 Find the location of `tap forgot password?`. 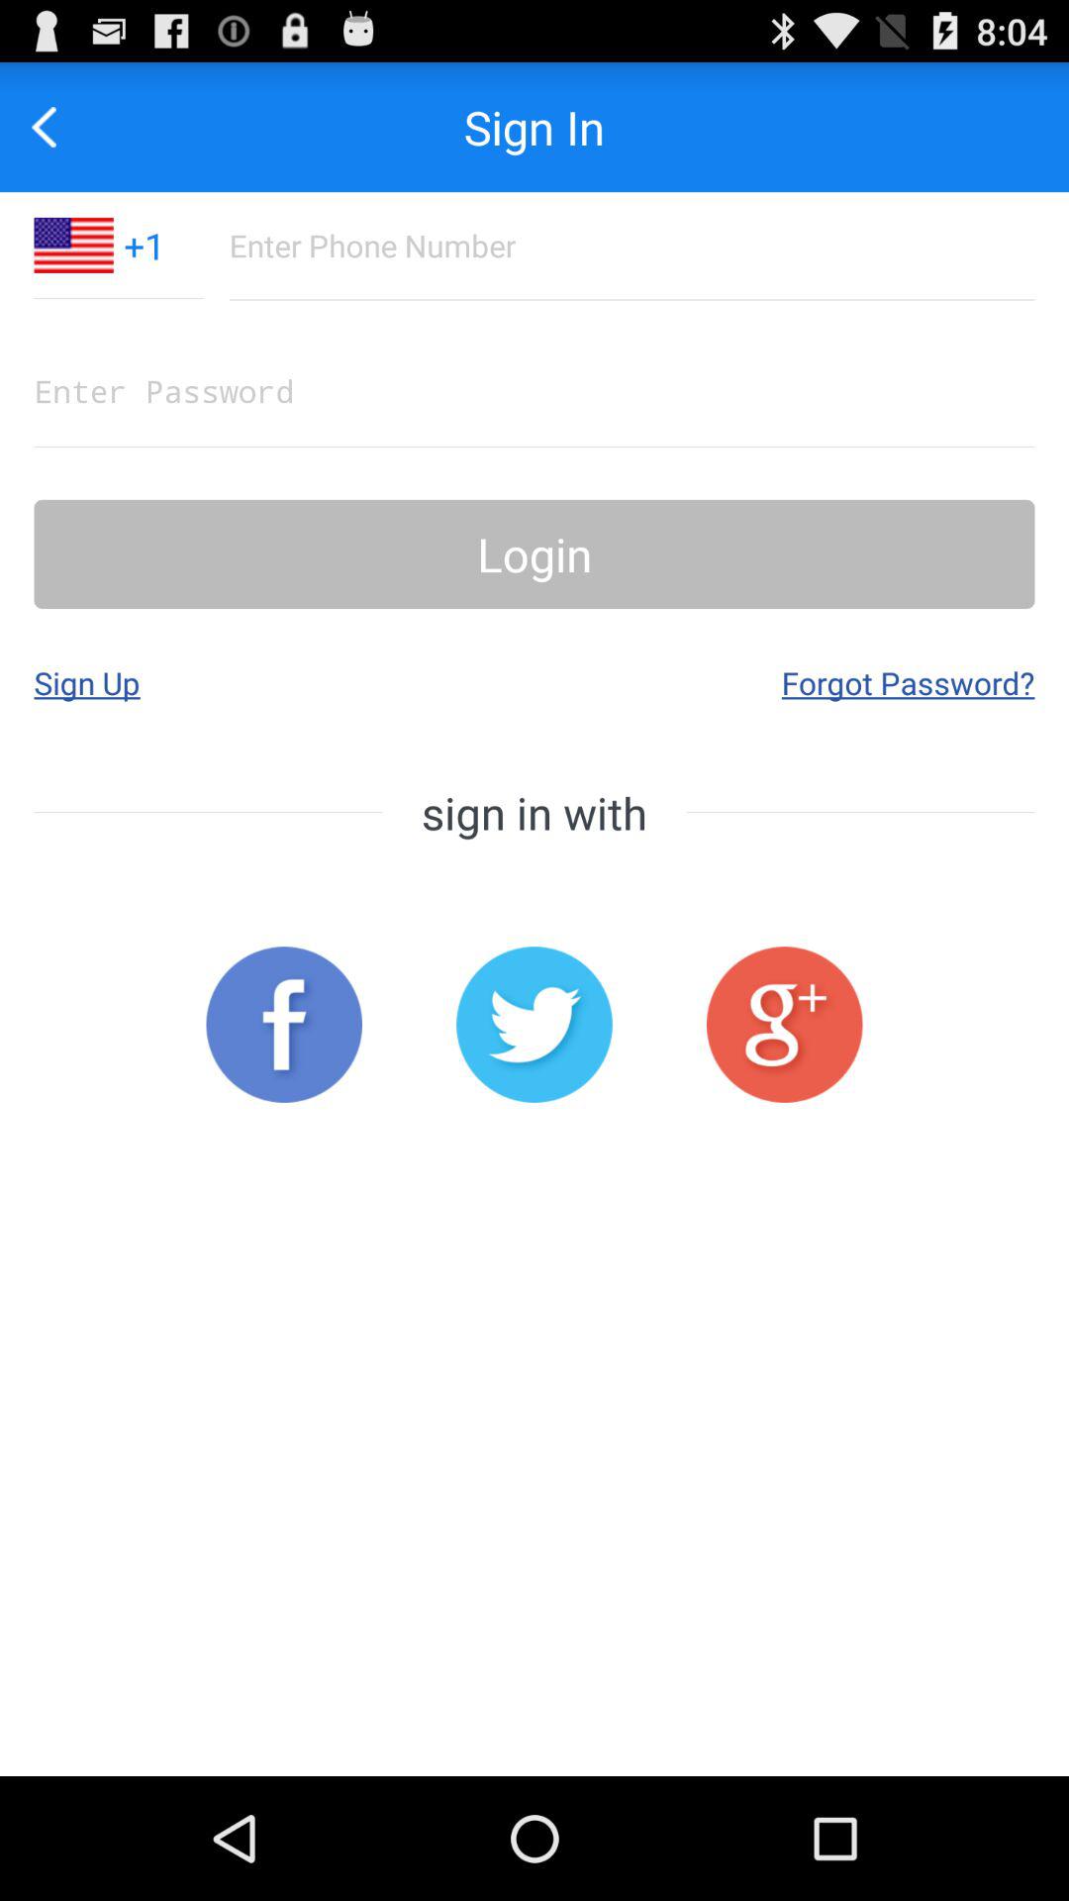

tap forgot password? is located at coordinates (908, 682).